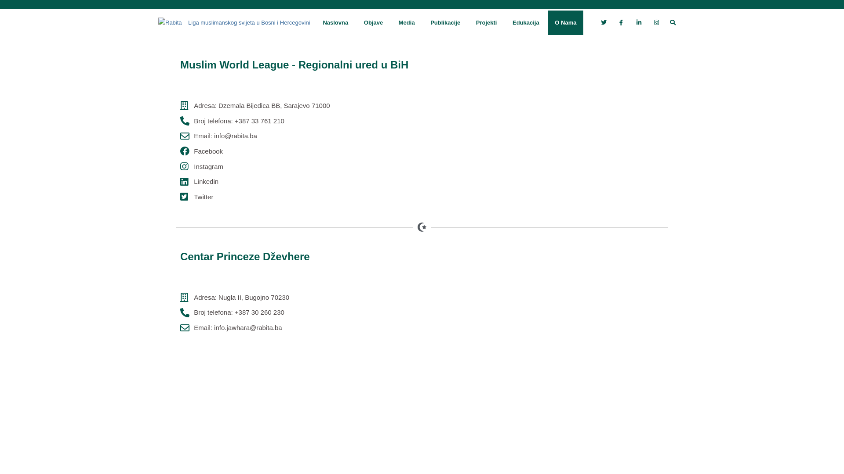 The height and width of the screenshot is (474, 844). What do you see at coordinates (312, 182) in the screenshot?
I see `Linkedin` at bounding box center [312, 182].